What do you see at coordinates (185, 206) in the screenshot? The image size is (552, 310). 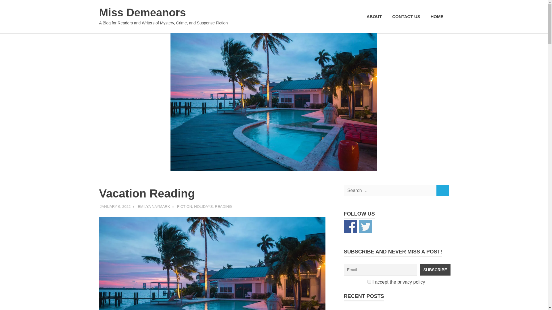 I see `FICTION` at bounding box center [185, 206].